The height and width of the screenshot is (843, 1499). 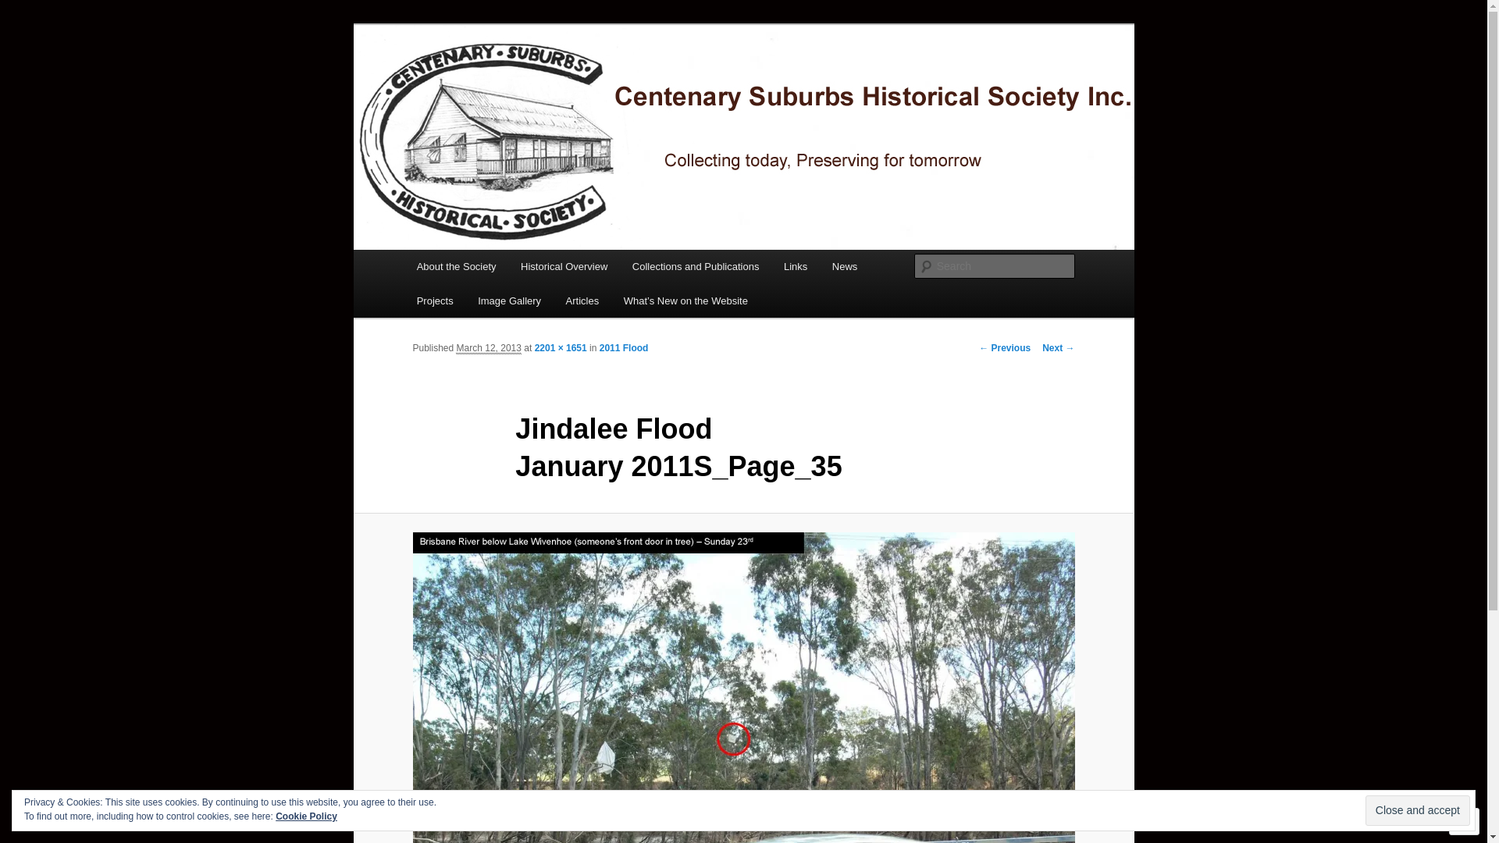 What do you see at coordinates (582, 301) in the screenshot?
I see `Articles` at bounding box center [582, 301].